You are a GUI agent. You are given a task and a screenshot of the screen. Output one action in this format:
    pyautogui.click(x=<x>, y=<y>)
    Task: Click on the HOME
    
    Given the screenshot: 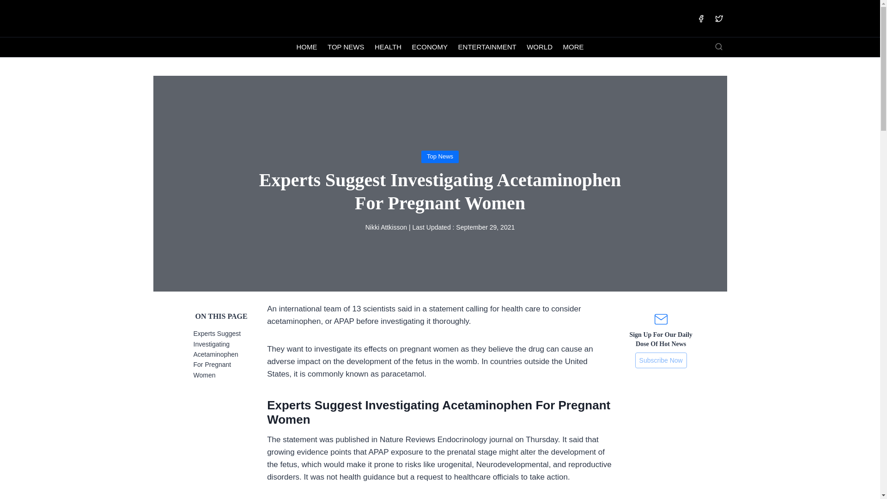 What is the action you would take?
    pyautogui.click(x=307, y=47)
    